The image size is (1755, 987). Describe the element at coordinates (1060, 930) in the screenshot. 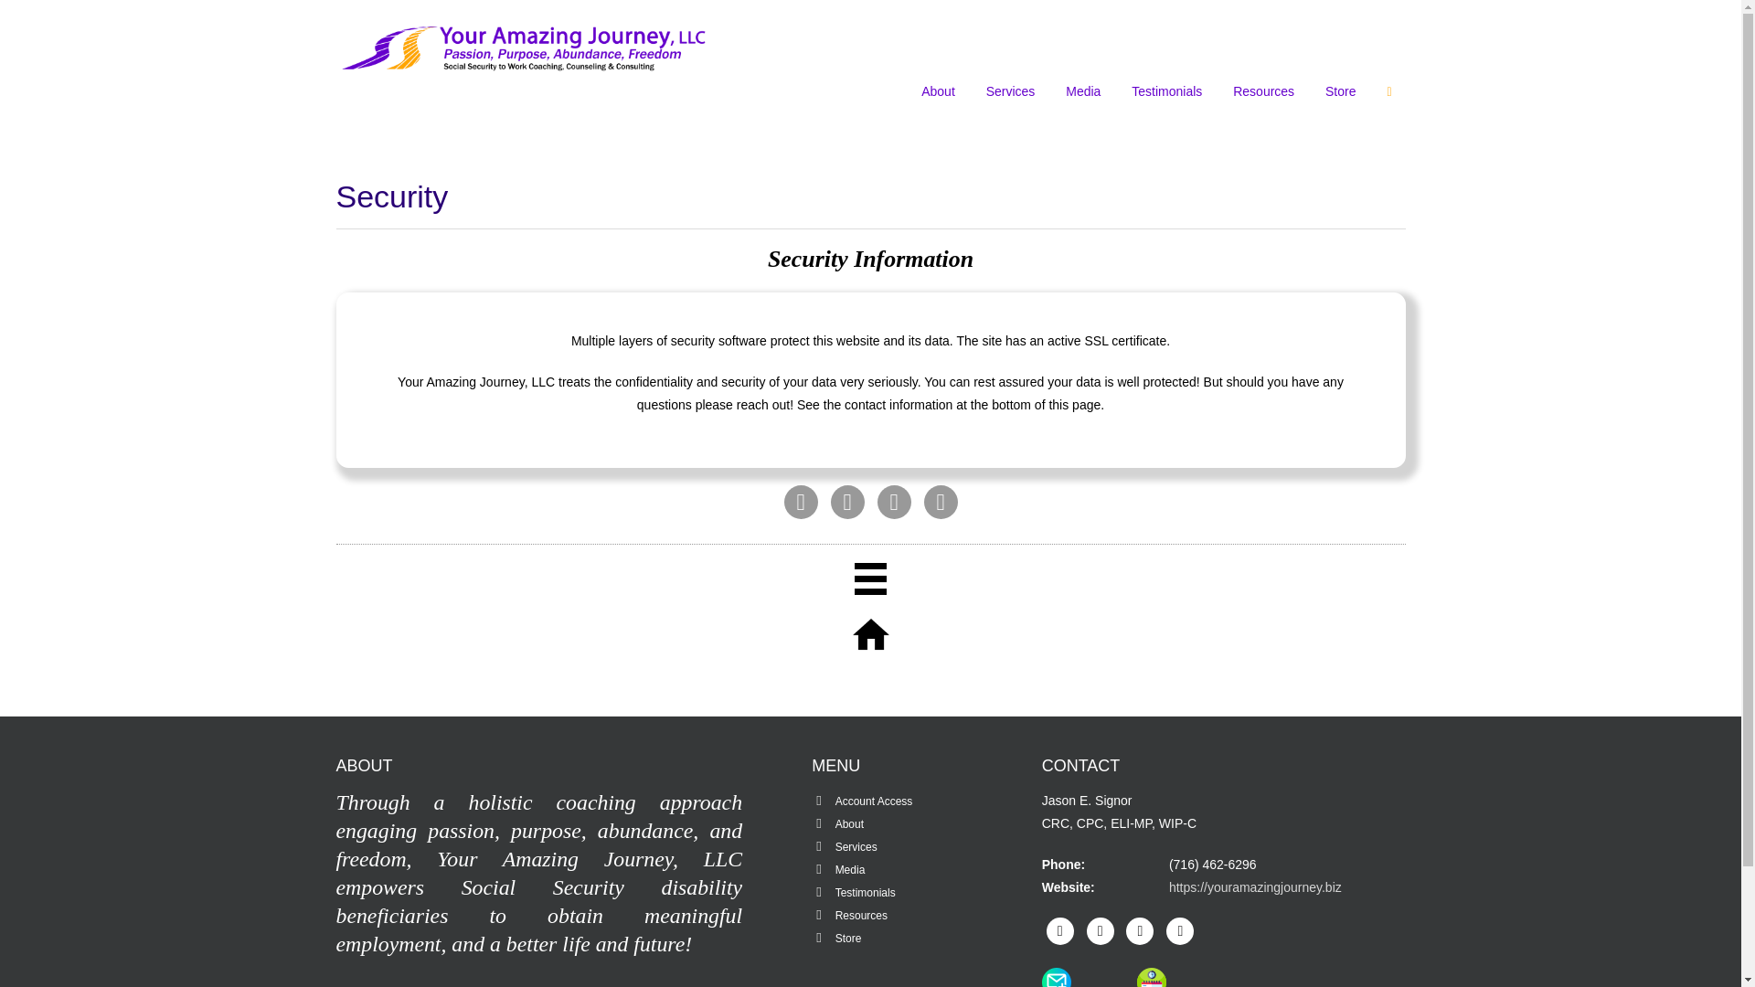

I see `facebook` at that location.